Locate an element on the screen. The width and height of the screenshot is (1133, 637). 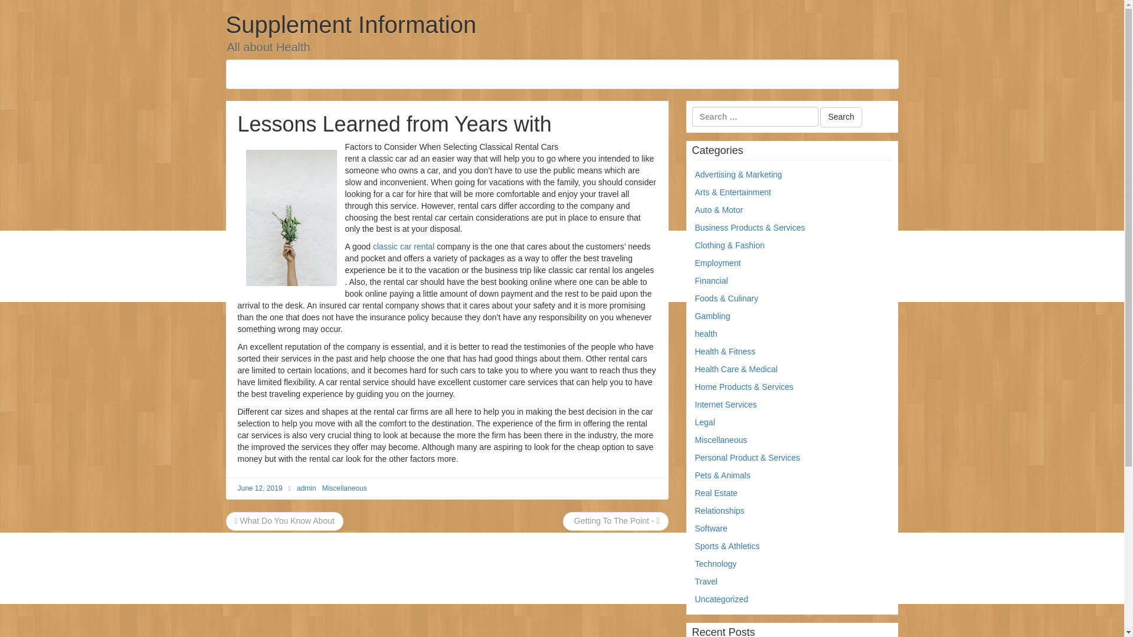
Miscellaneous is located at coordinates (721, 439).